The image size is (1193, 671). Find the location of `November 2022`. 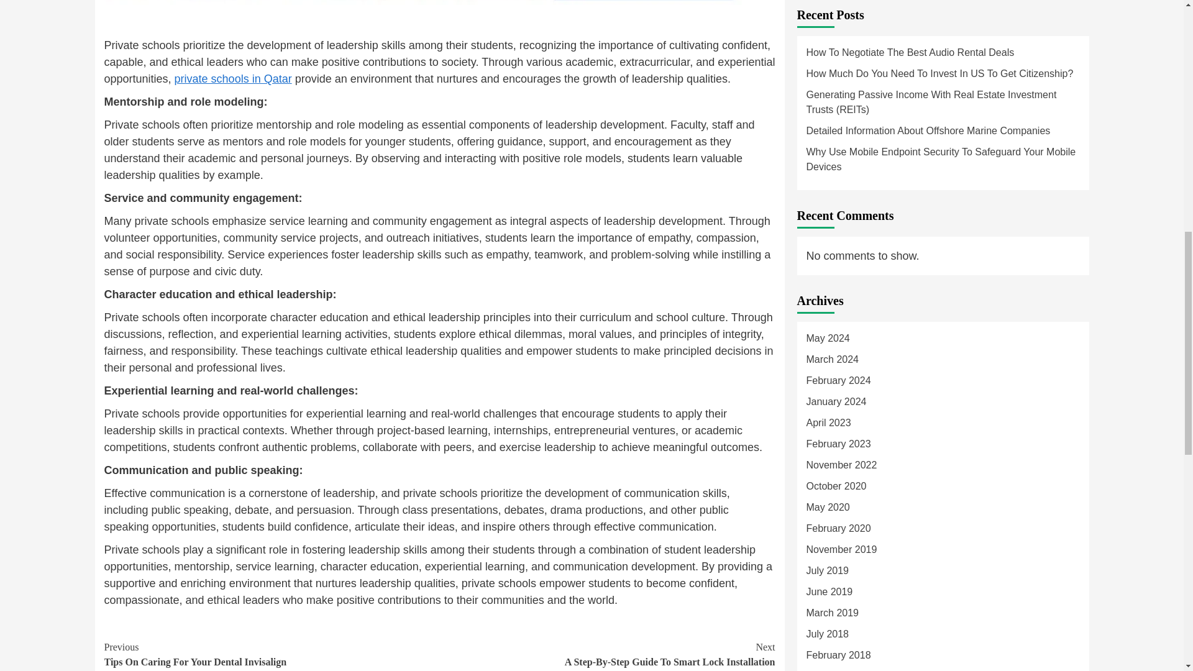

November 2022 is located at coordinates (233, 78).